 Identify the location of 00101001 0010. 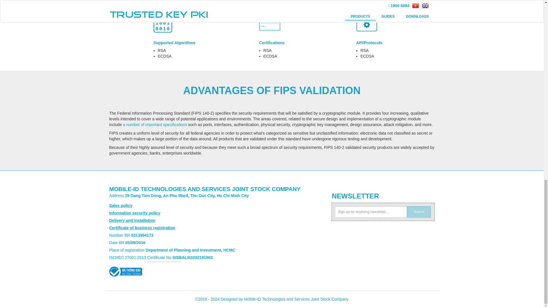
(162, 23).